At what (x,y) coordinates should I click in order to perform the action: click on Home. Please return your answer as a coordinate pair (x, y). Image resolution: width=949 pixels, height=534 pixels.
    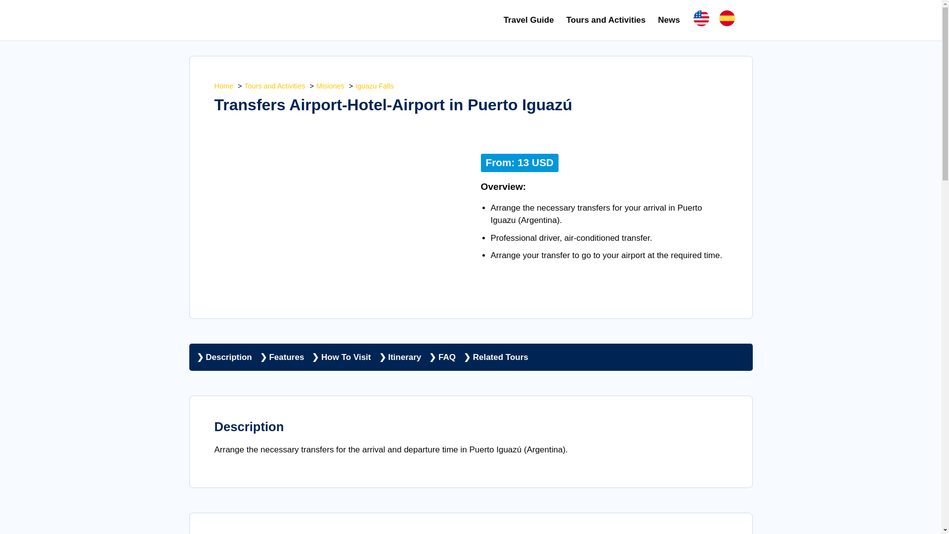
    Looking at the image, I should click on (223, 86).